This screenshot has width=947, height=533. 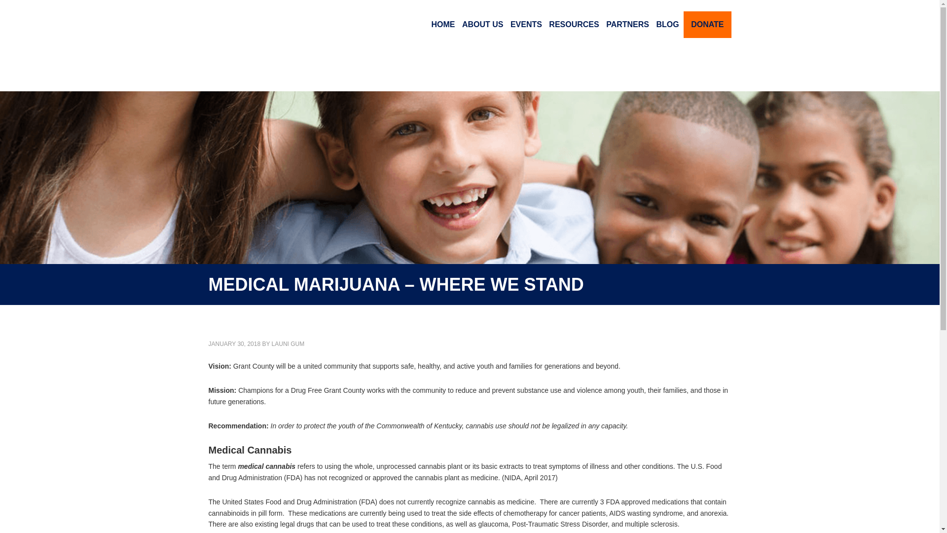 I want to click on BLOG, so click(x=667, y=25).